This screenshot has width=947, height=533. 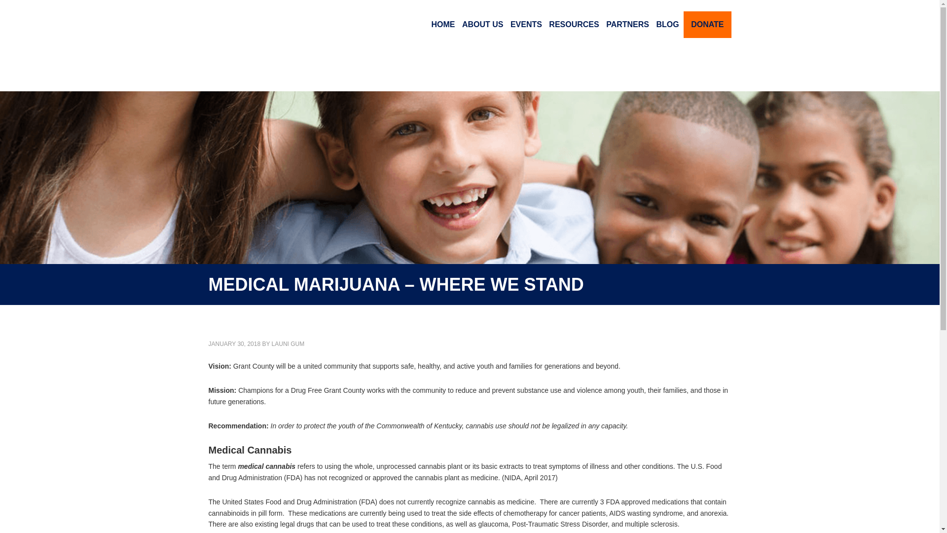 I want to click on BLOG, so click(x=667, y=25).